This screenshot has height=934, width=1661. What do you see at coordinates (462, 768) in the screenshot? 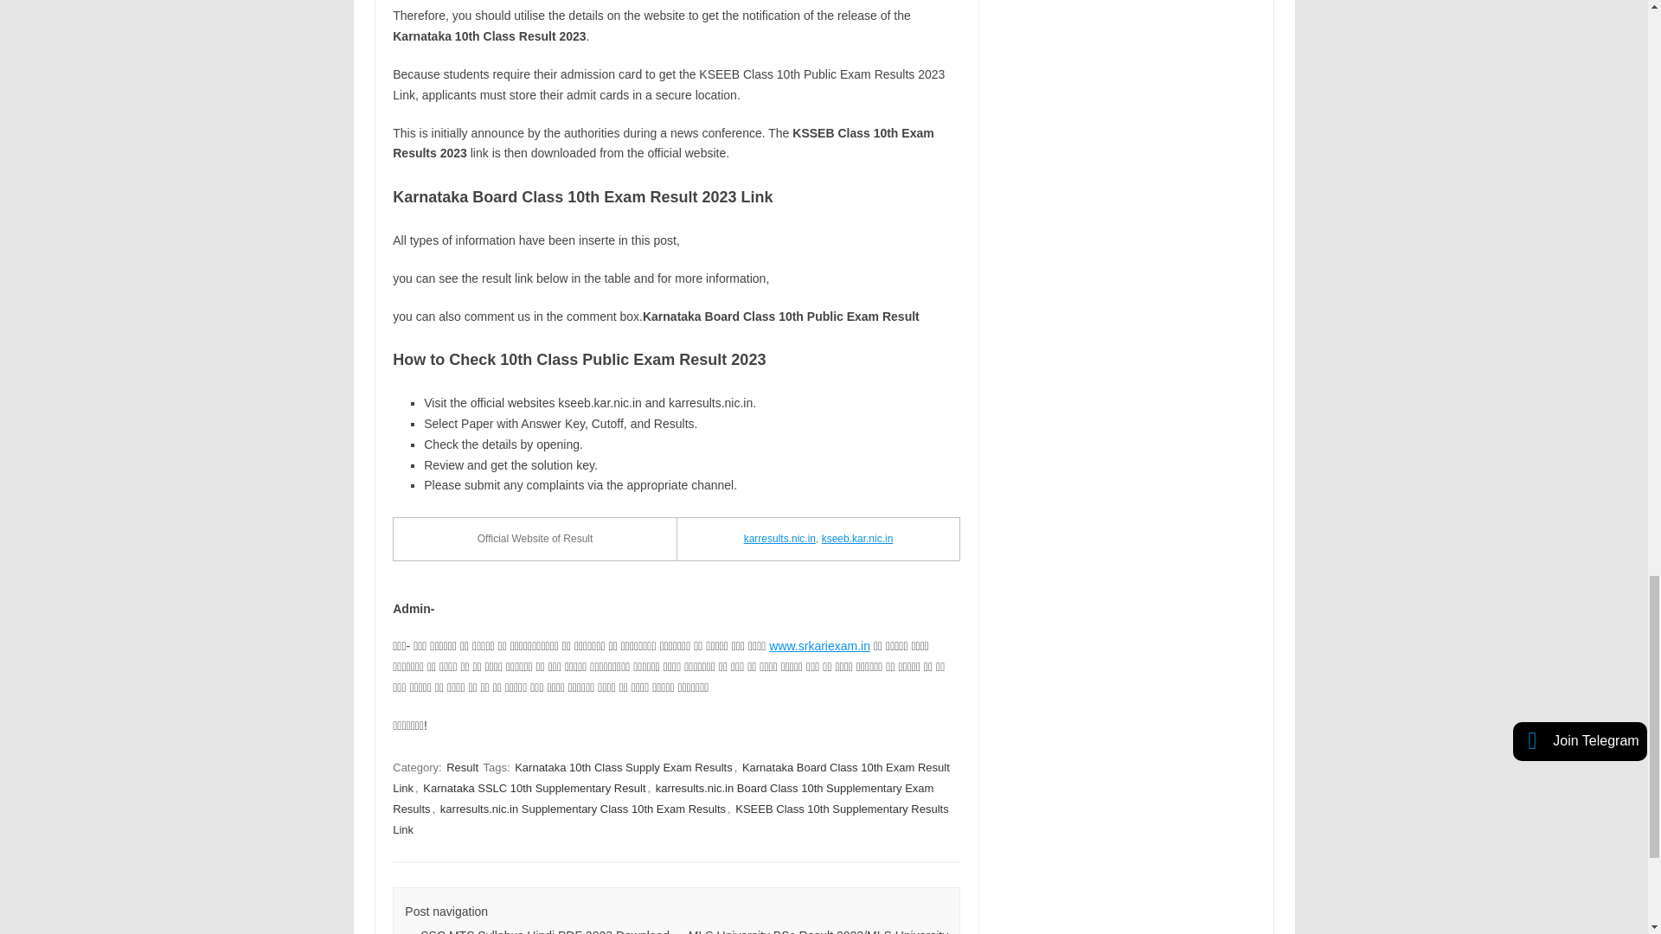
I see `Result` at bounding box center [462, 768].